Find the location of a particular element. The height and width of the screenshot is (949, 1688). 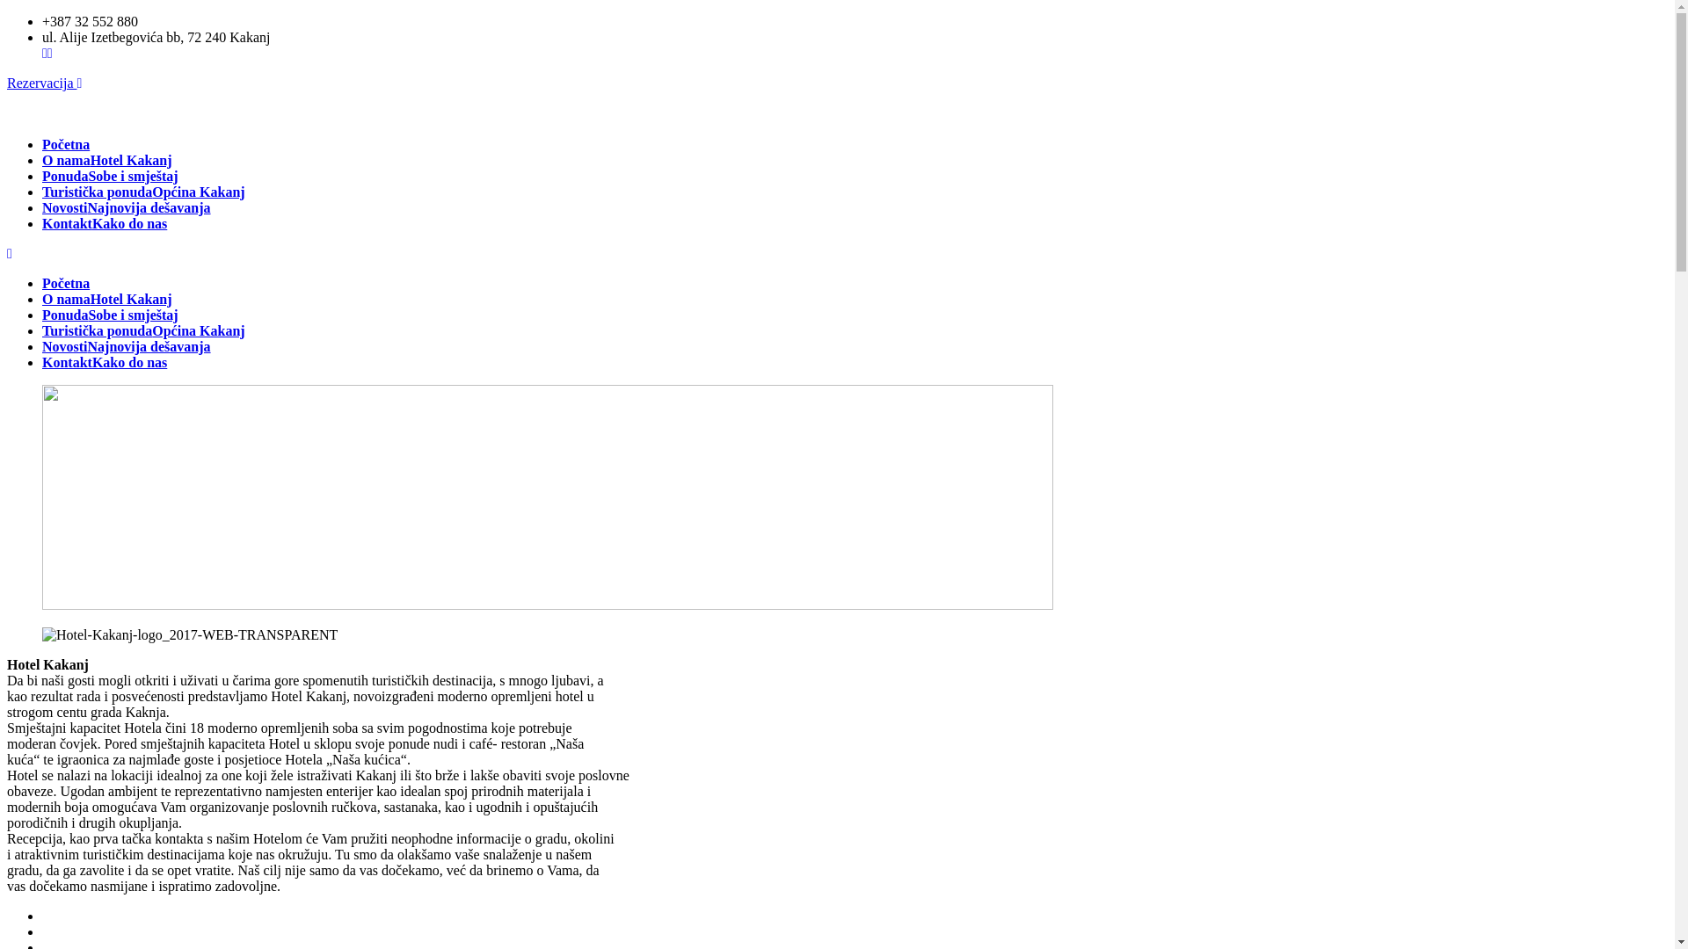

O namaHotel Kakanj is located at coordinates (107, 160).